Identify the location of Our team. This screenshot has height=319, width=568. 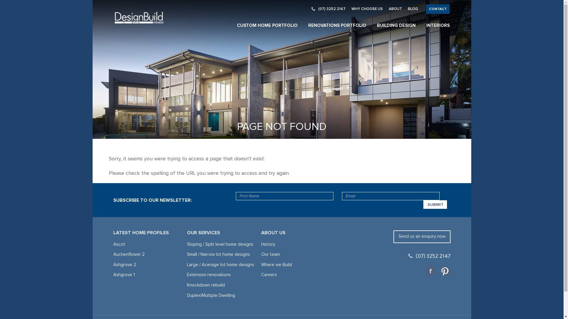
(270, 255).